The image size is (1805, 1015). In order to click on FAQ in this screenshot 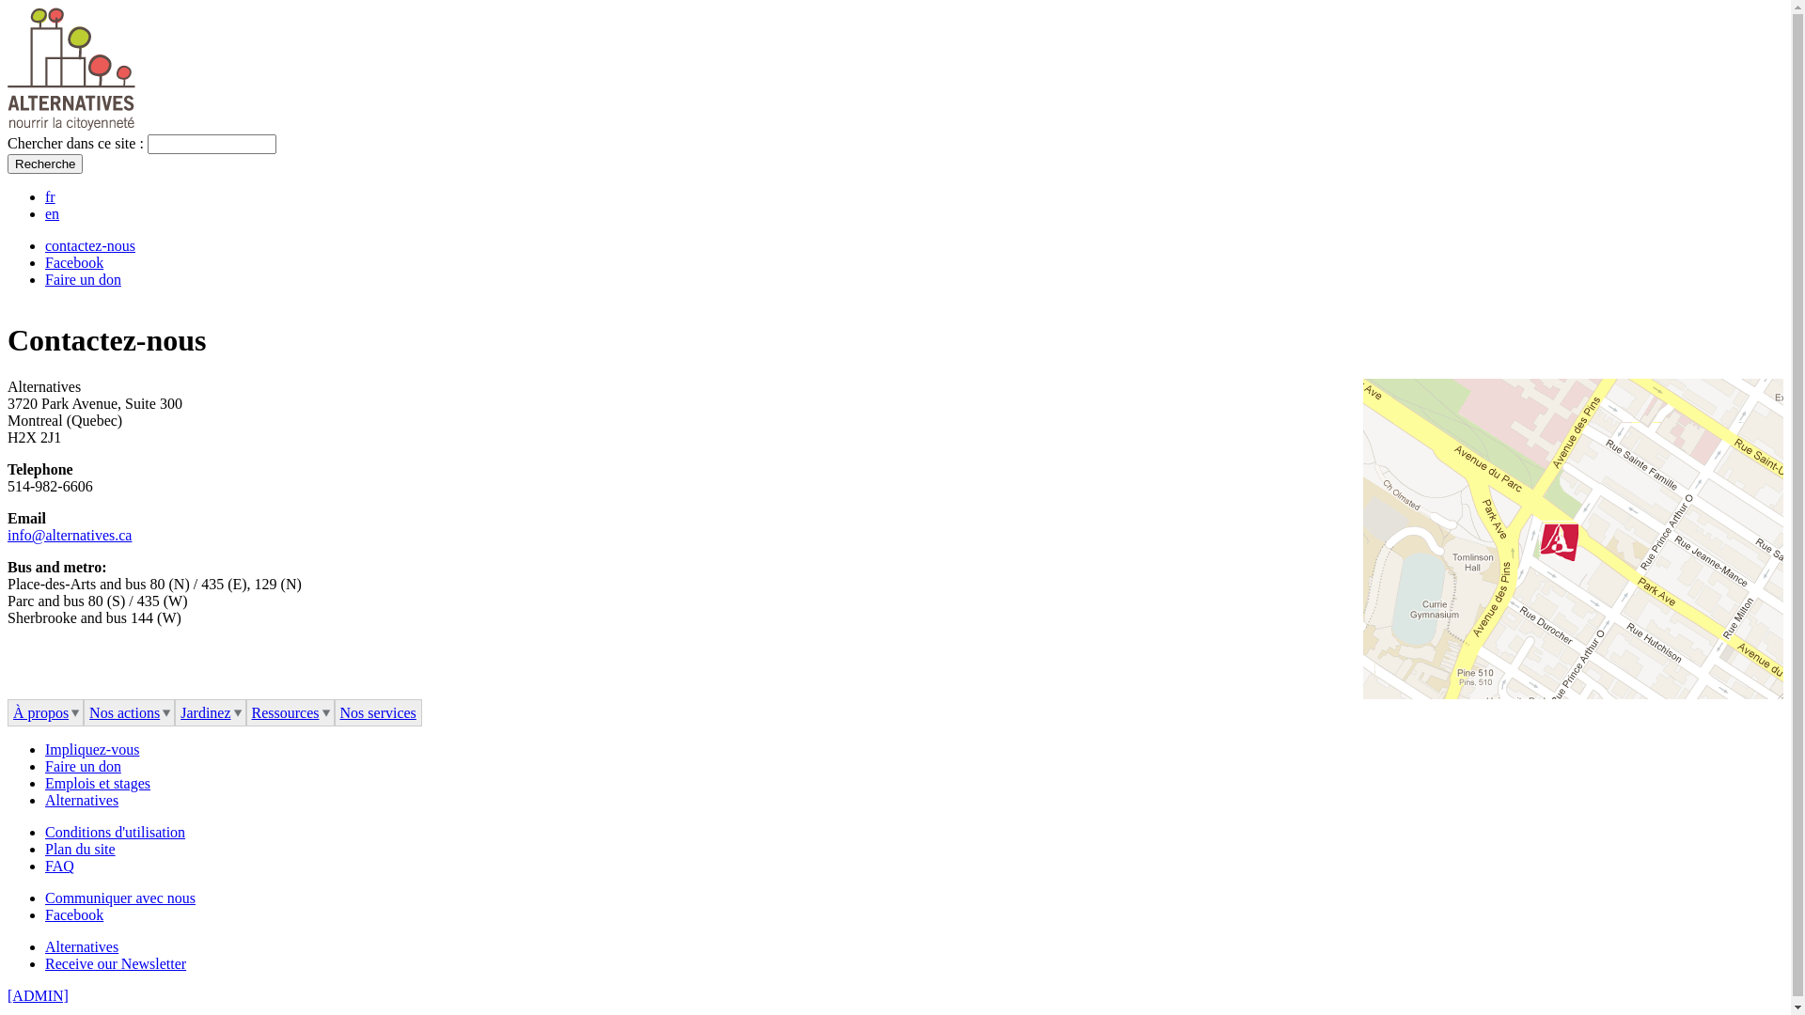, I will do `click(60, 867)`.